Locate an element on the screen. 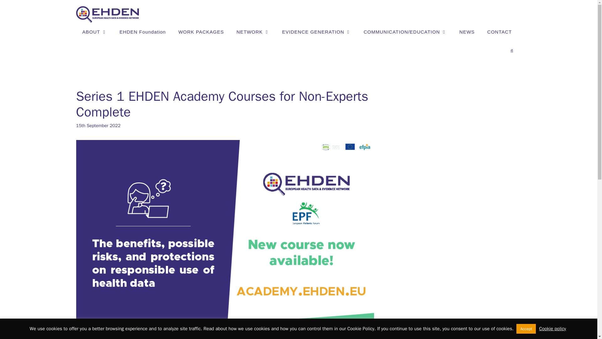 The height and width of the screenshot is (339, 602). ehden.eu is located at coordinates (107, 14).